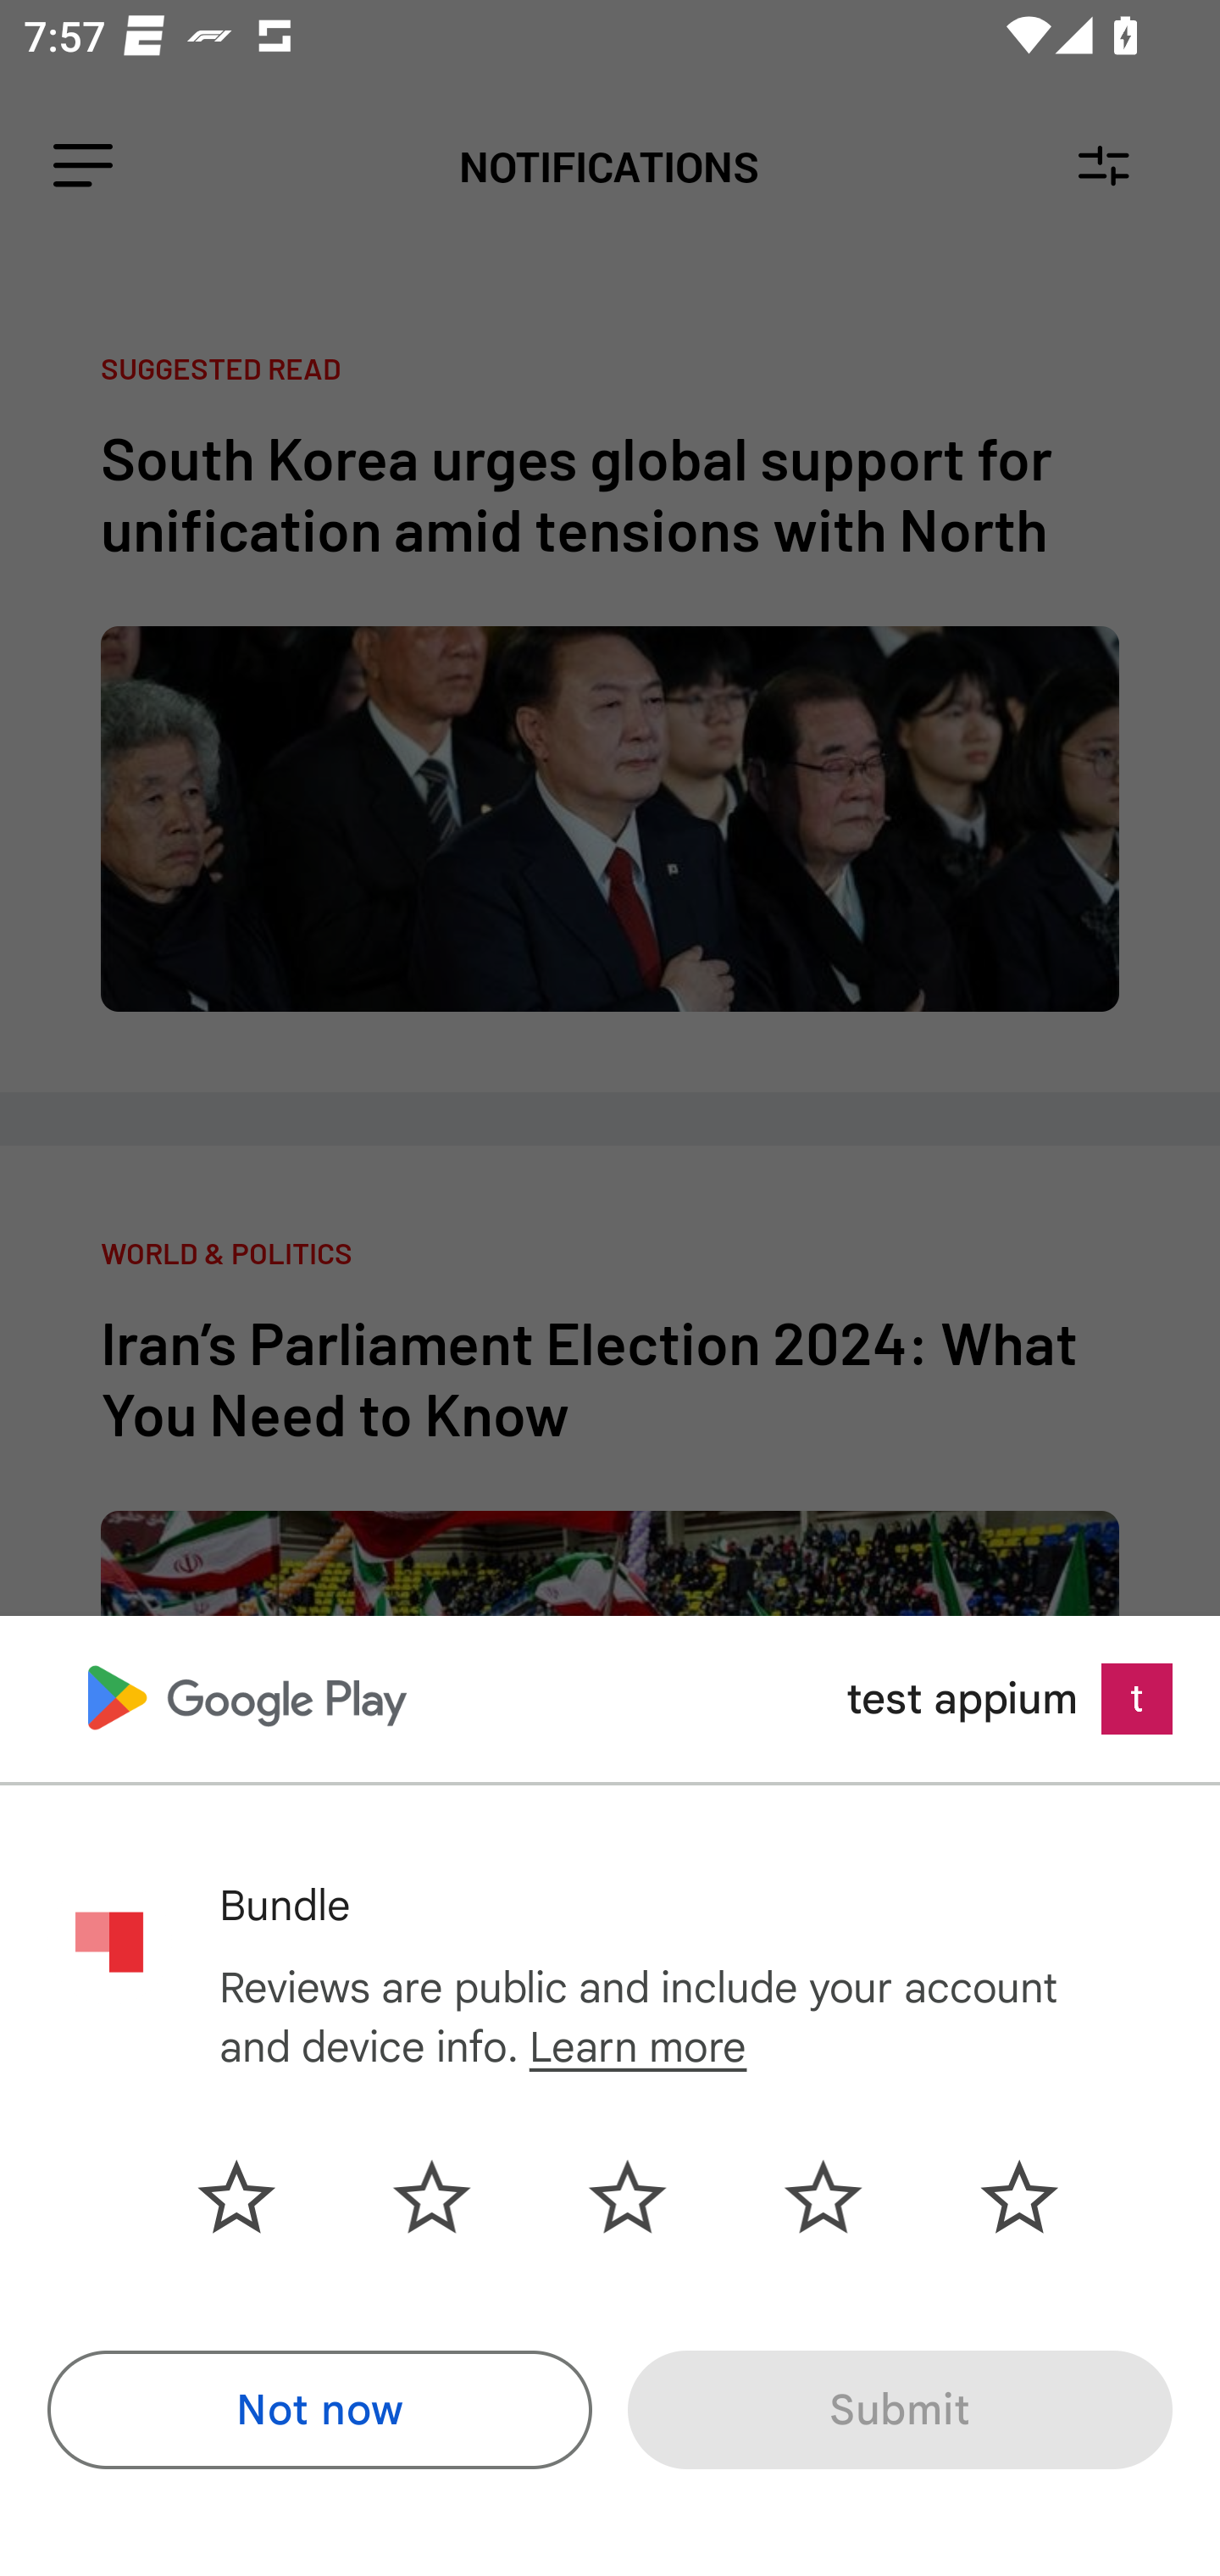  What do you see at coordinates (431, 2196) in the screenshot?
I see `Second star unselected` at bounding box center [431, 2196].